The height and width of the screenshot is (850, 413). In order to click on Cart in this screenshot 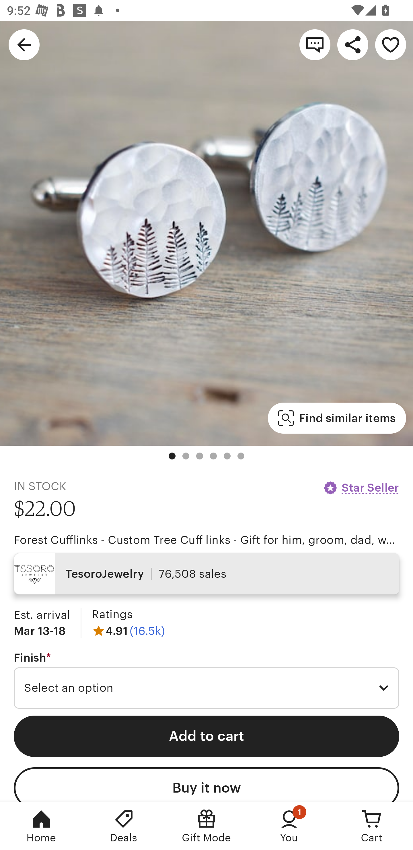, I will do `click(372, 826)`.